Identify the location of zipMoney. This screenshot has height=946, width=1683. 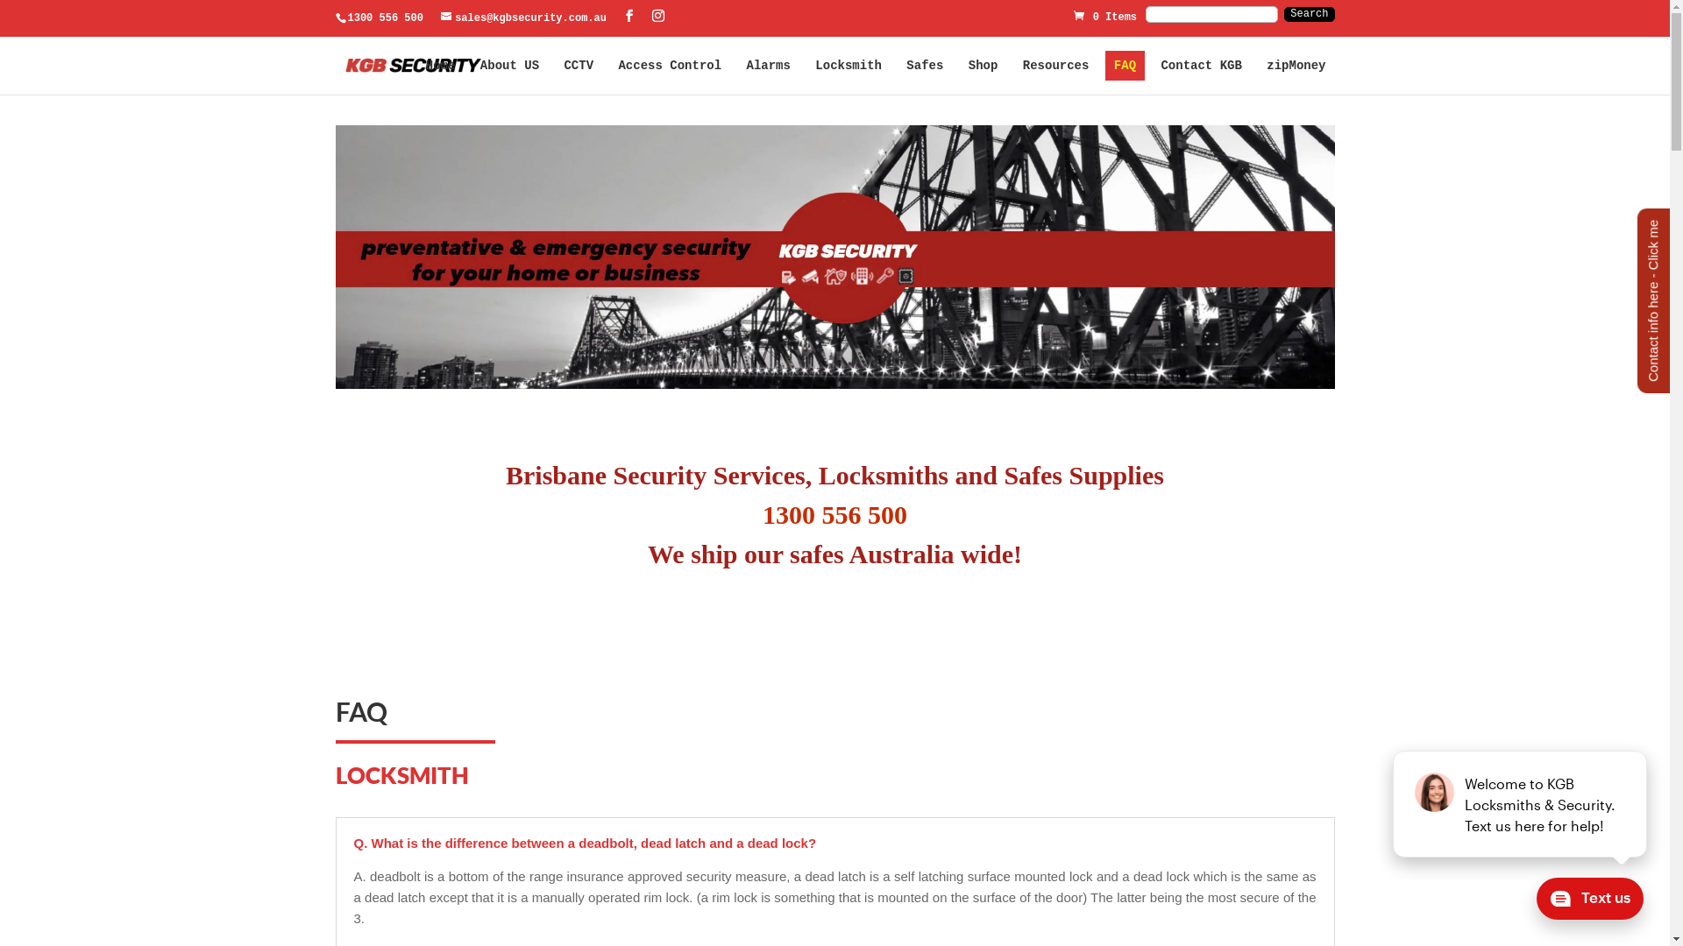
(1296, 66).